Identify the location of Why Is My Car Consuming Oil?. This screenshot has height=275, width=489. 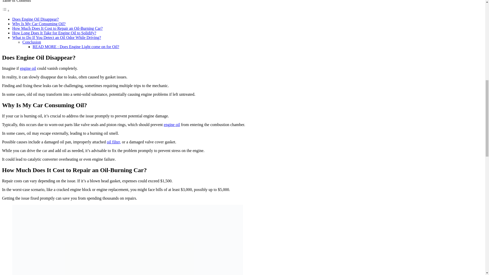
(39, 24).